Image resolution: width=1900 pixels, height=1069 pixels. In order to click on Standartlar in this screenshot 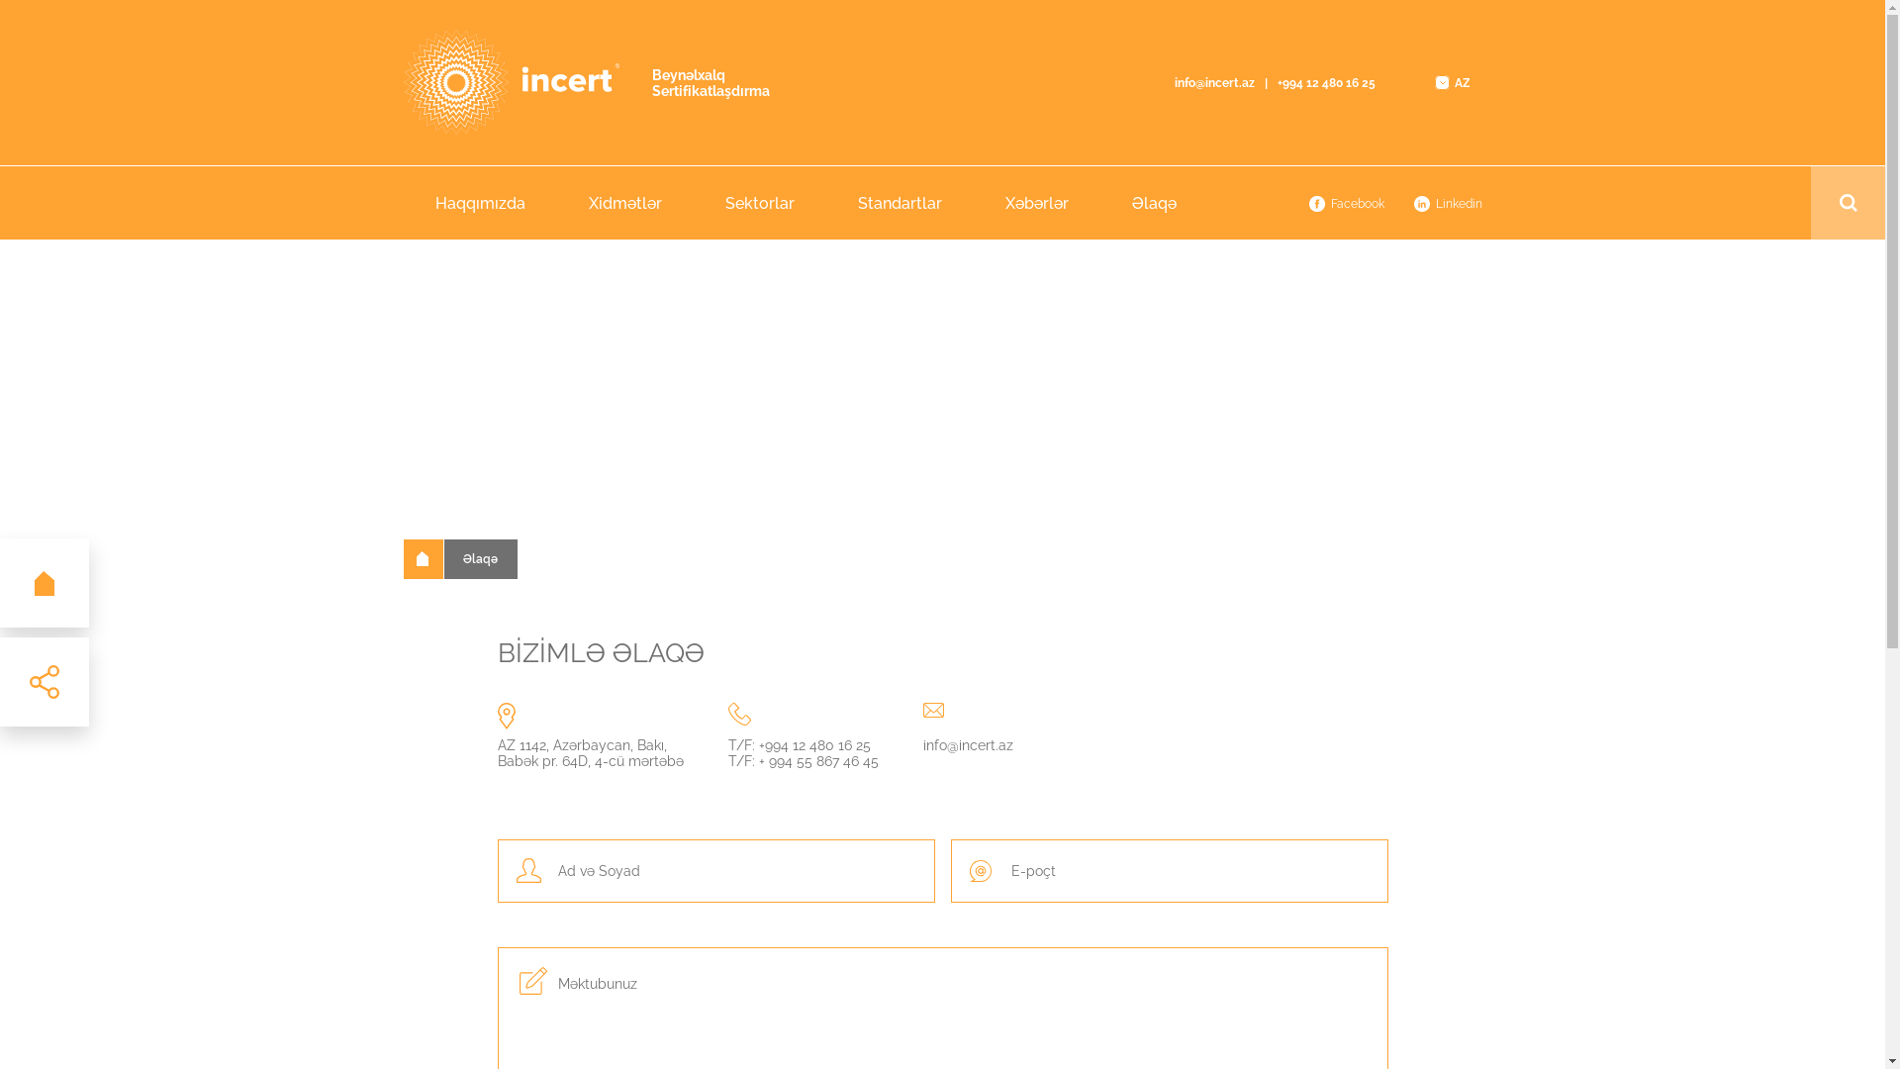, I will do `click(899, 203)`.